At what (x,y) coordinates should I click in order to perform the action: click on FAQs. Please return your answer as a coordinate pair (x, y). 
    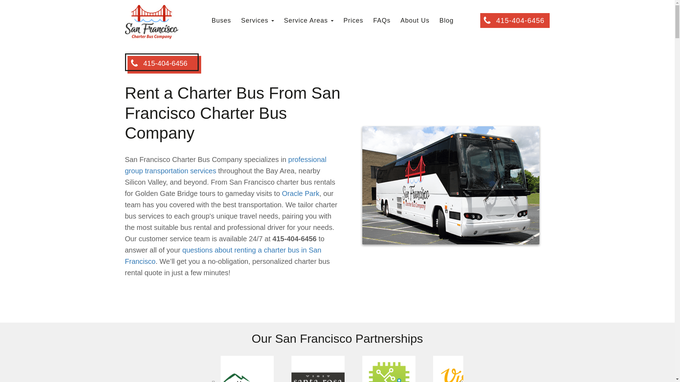
    Looking at the image, I should click on (382, 21).